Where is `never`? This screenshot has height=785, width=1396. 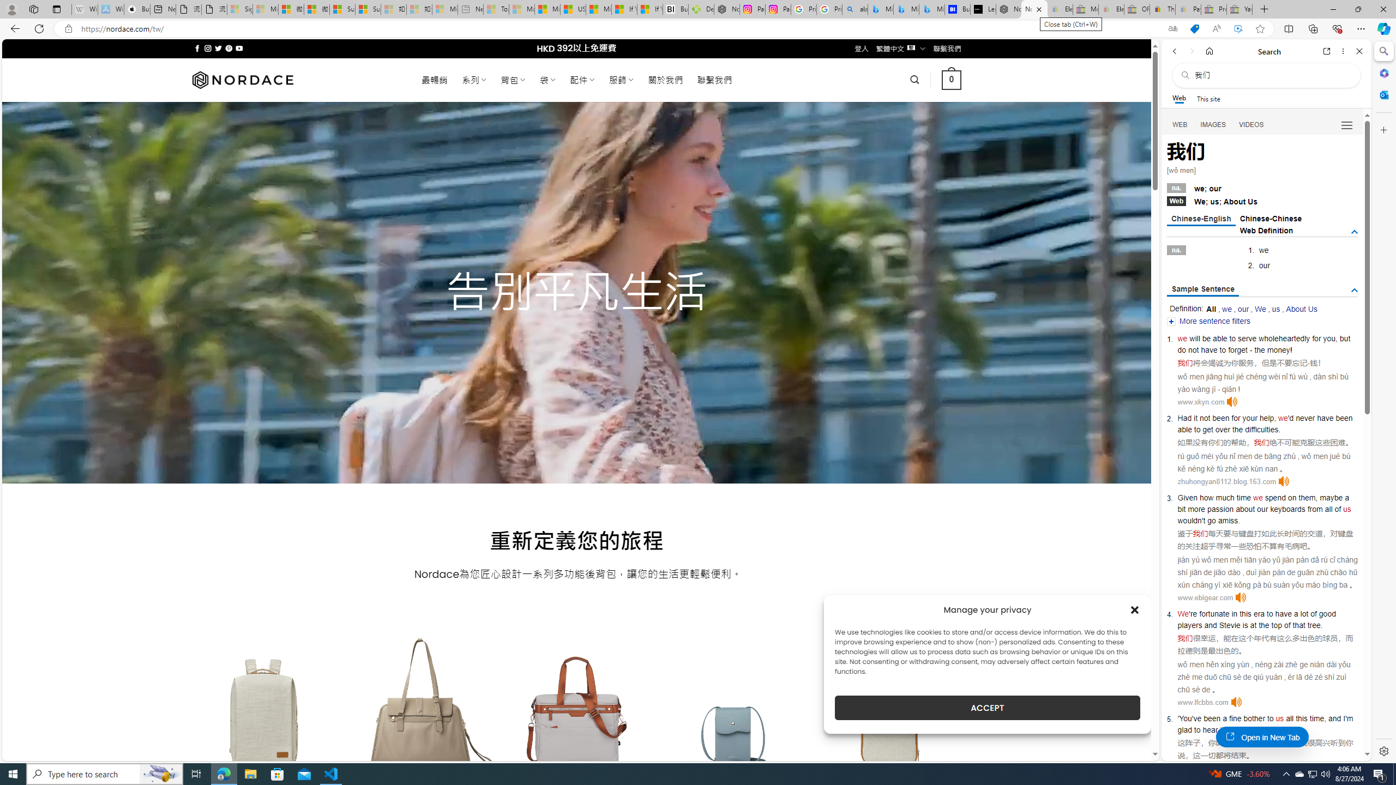
never is located at coordinates (1305, 418).